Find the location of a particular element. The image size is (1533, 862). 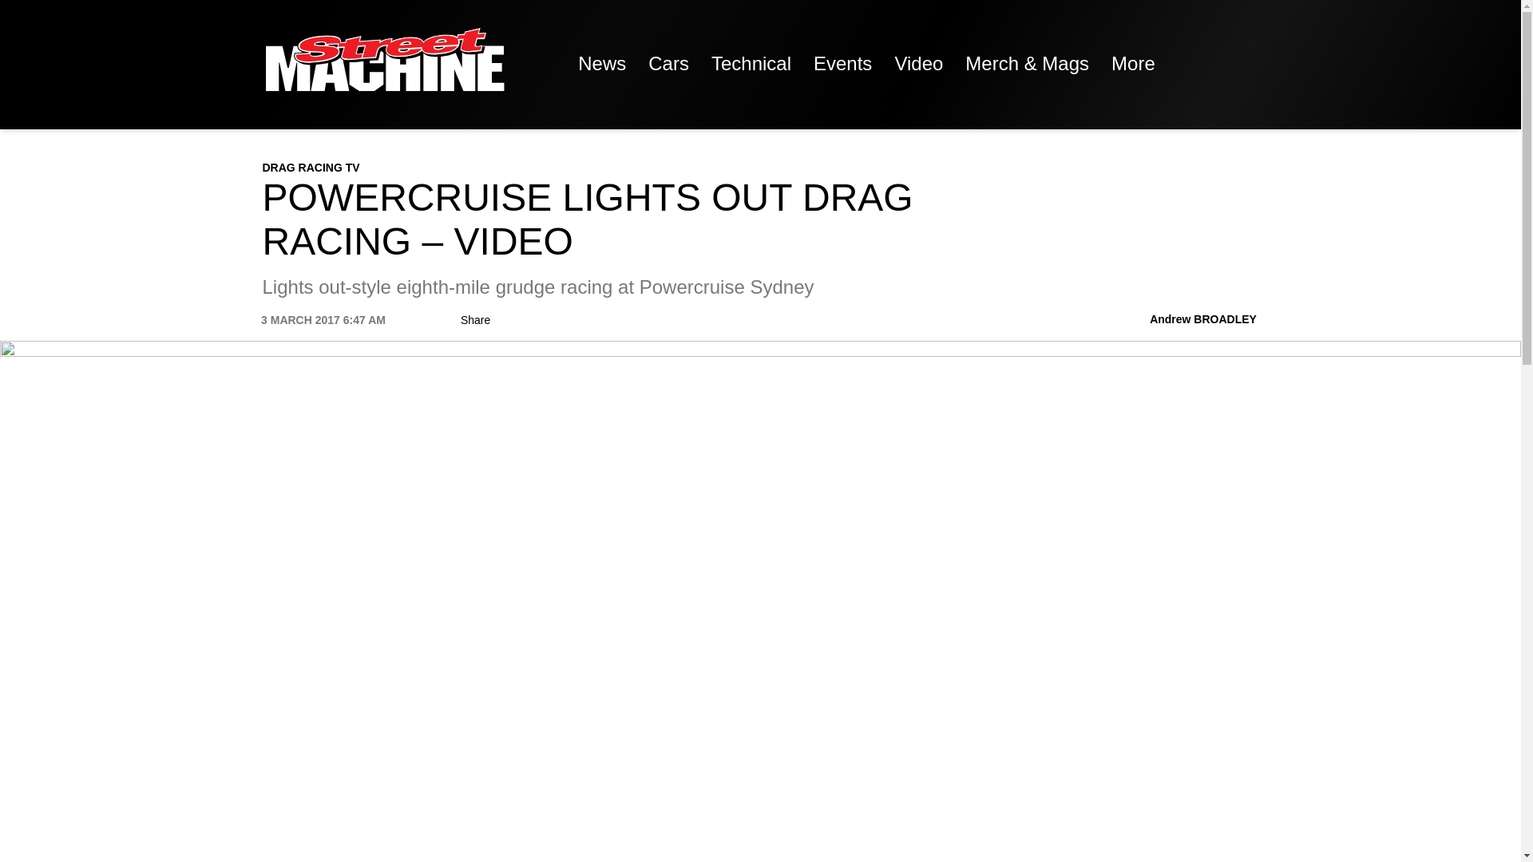

Video is located at coordinates (918, 64).